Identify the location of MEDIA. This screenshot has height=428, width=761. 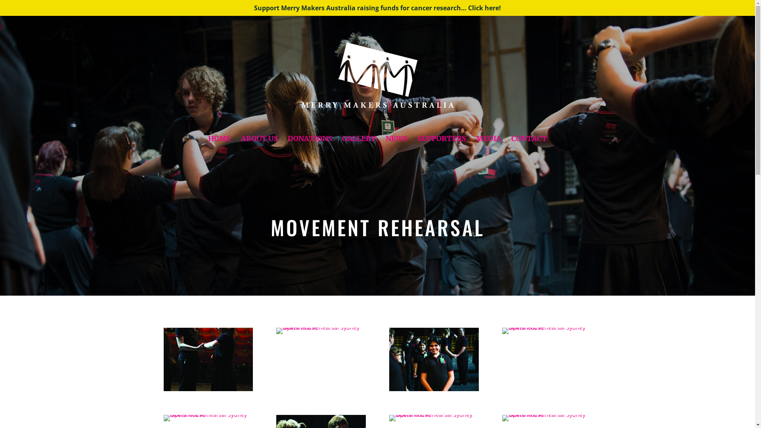
(489, 149).